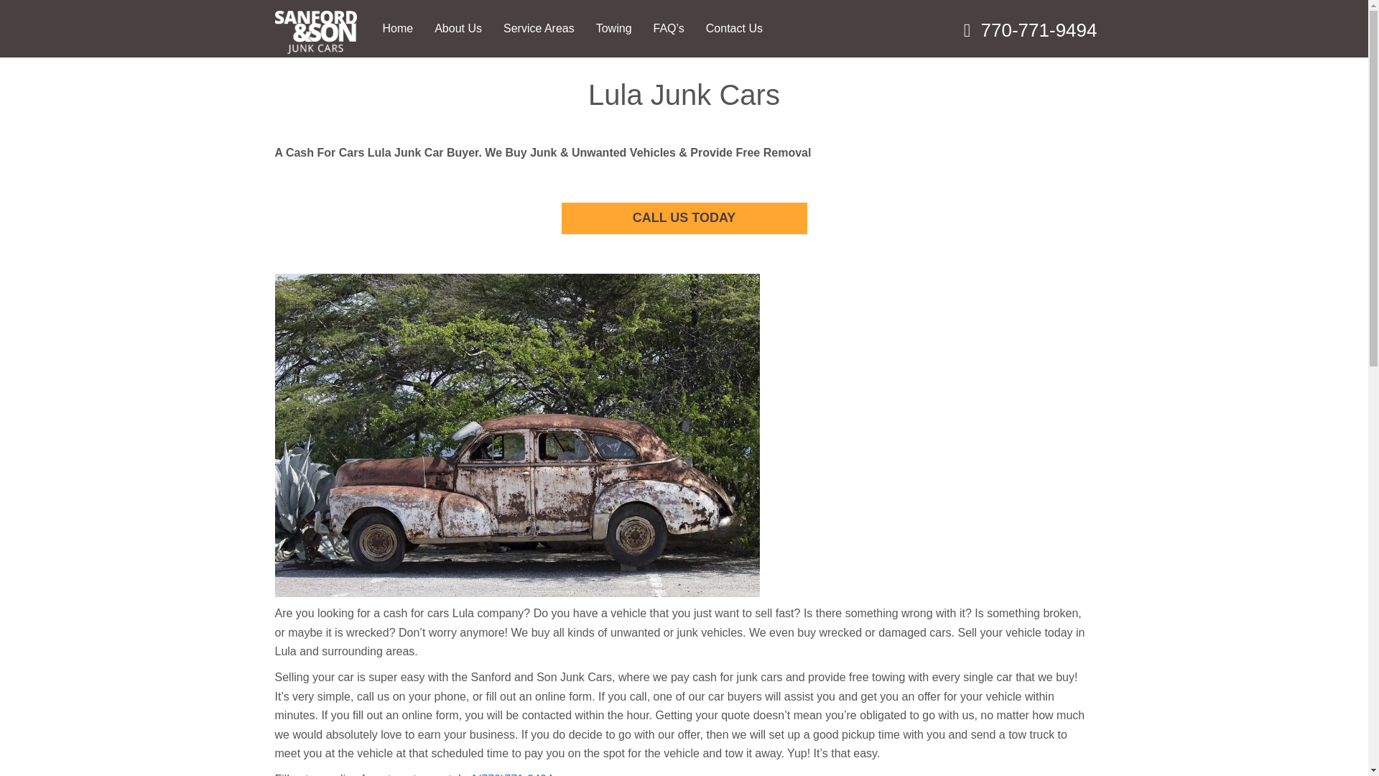 Image resolution: width=1379 pixels, height=776 pixels. Describe the element at coordinates (398, 29) in the screenshot. I see `Home` at that location.